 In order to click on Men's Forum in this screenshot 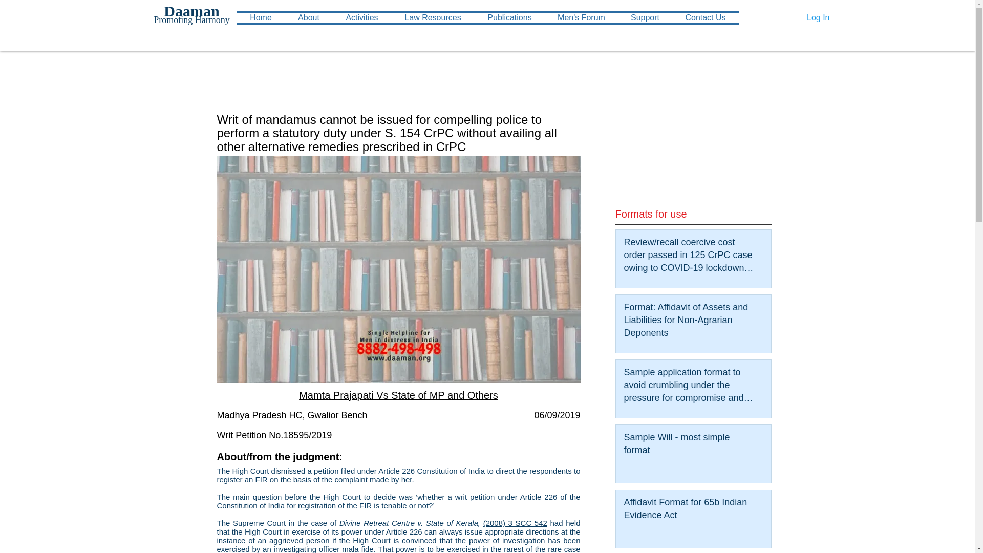, I will do `click(581, 17)`.